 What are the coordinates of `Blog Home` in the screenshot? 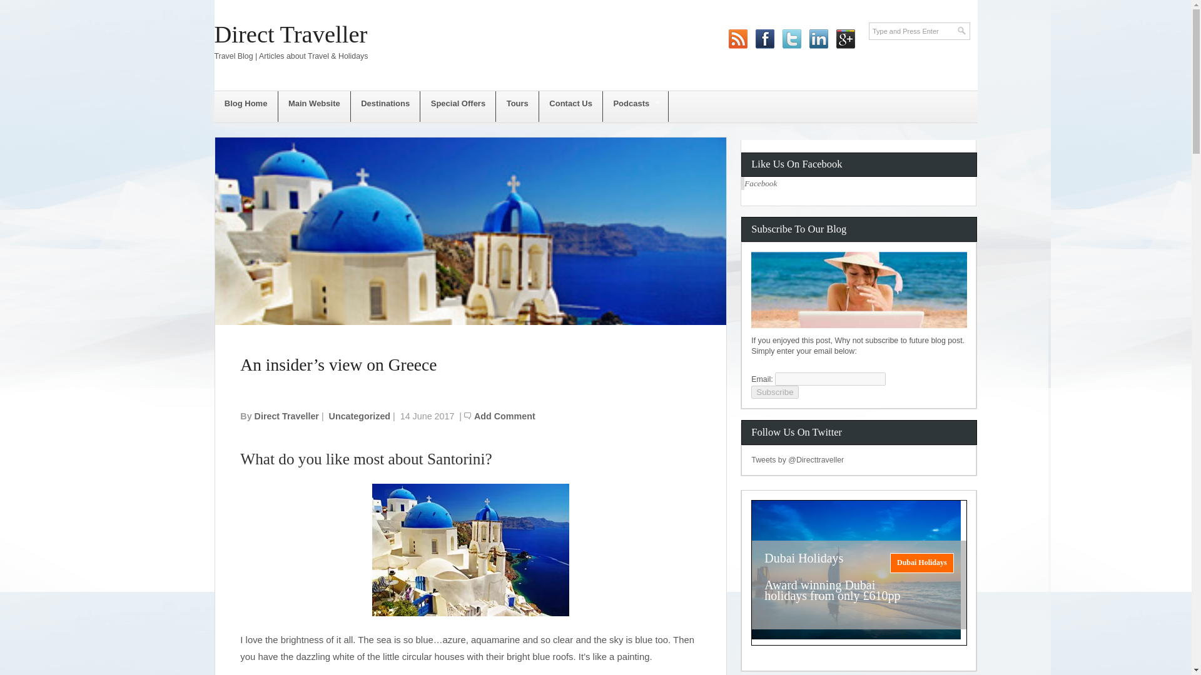 It's located at (245, 106).